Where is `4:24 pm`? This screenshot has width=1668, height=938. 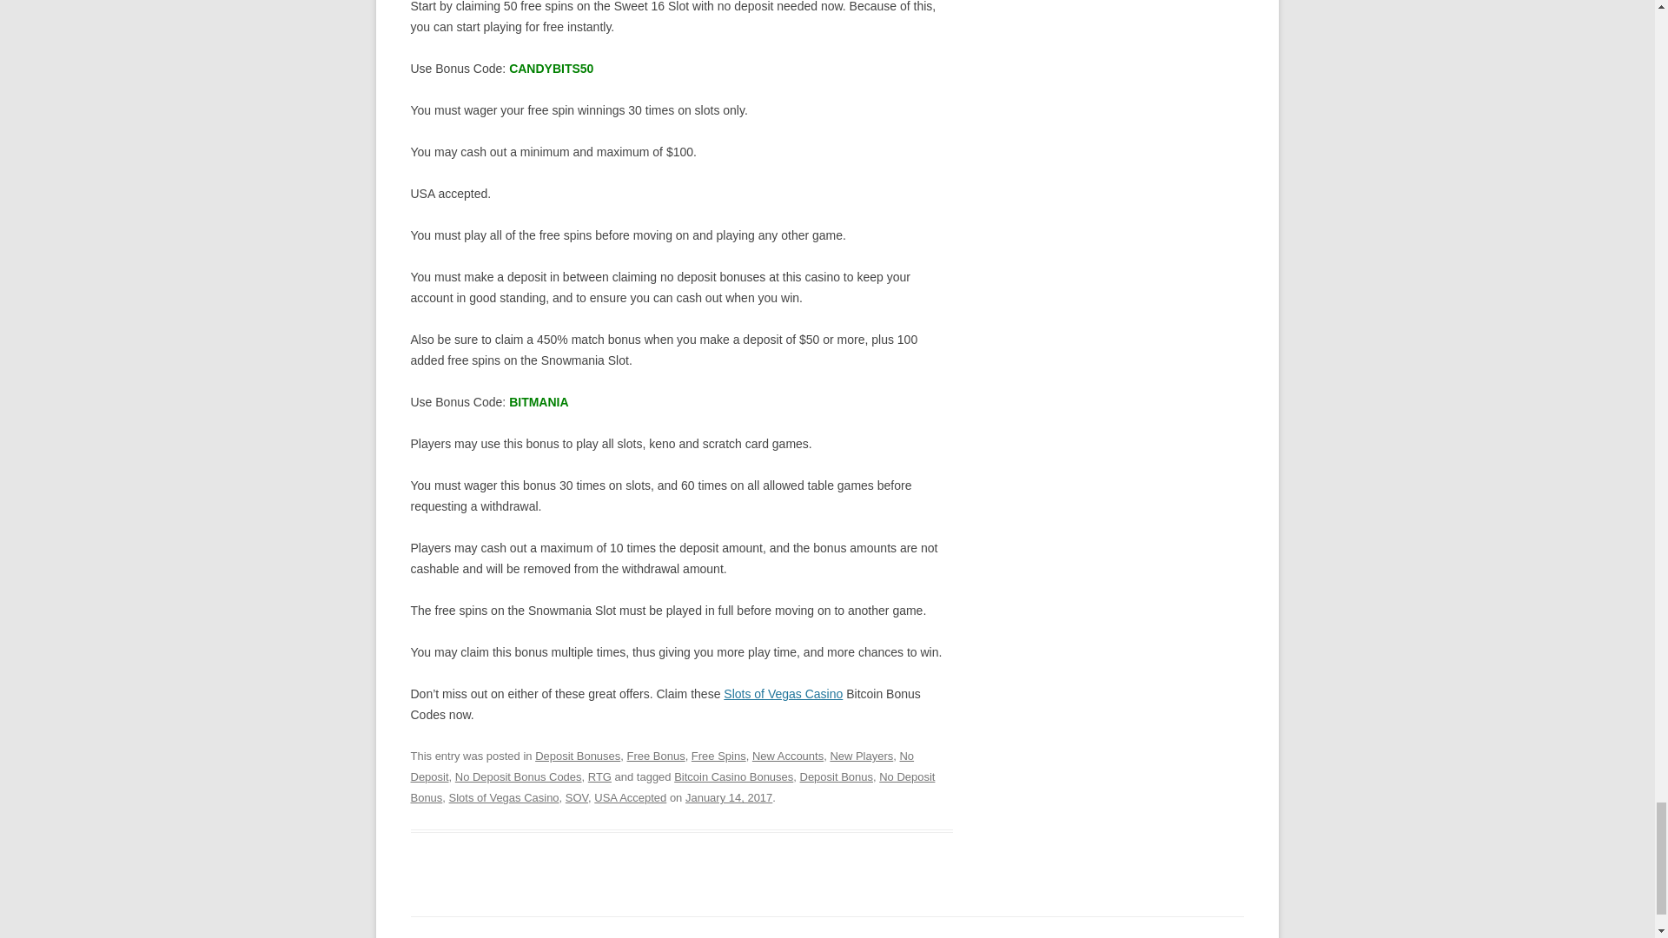 4:24 pm is located at coordinates (728, 797).